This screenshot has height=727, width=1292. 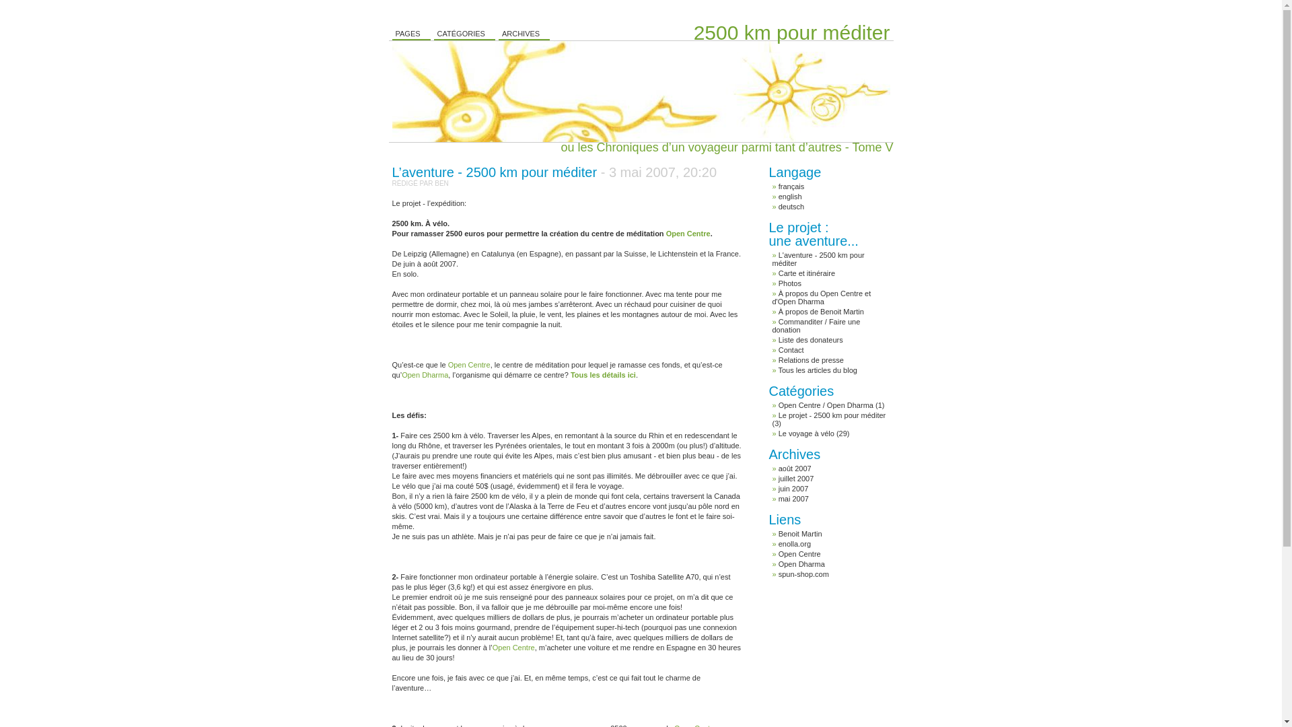 What do you see at coordinates (524, 34) in the screenshot?
I see `ARCHIVES` at bounding box center [524, 34].